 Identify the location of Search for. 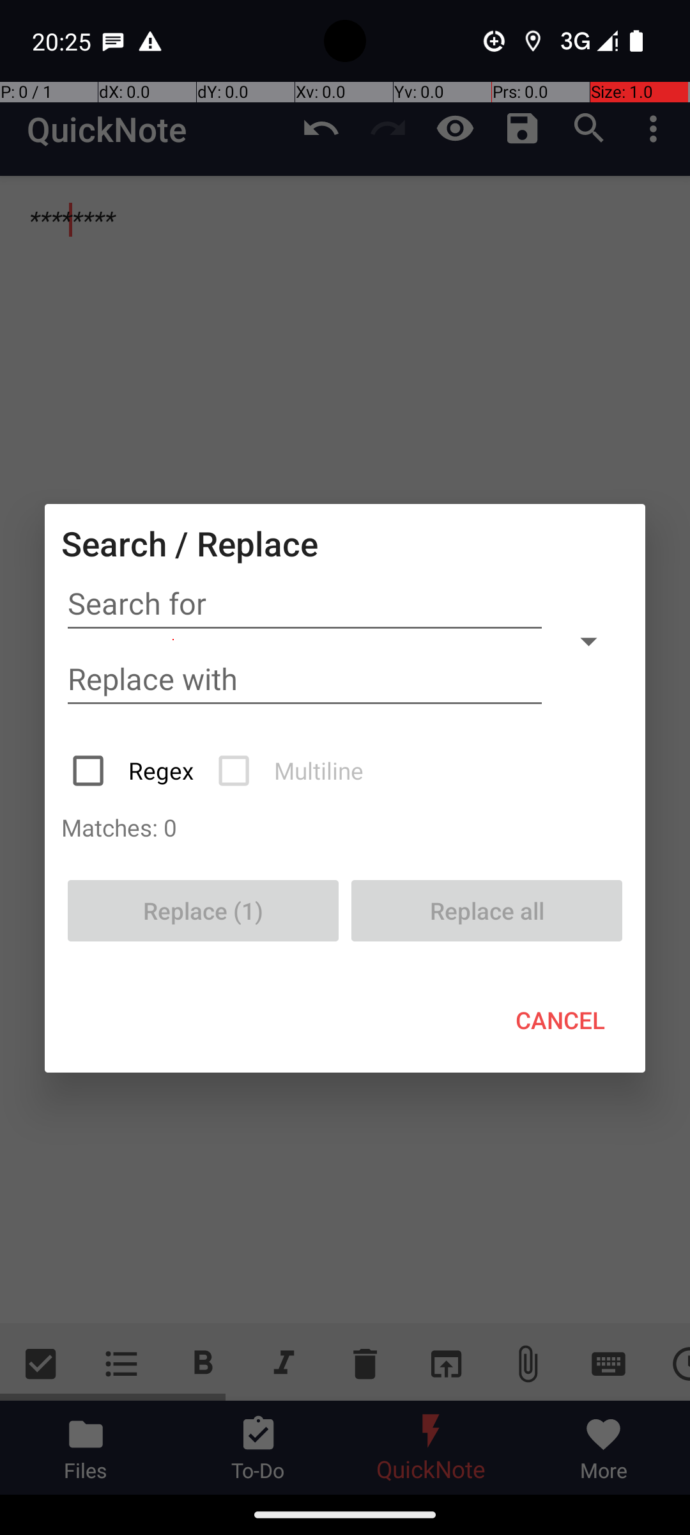
(305, 604).